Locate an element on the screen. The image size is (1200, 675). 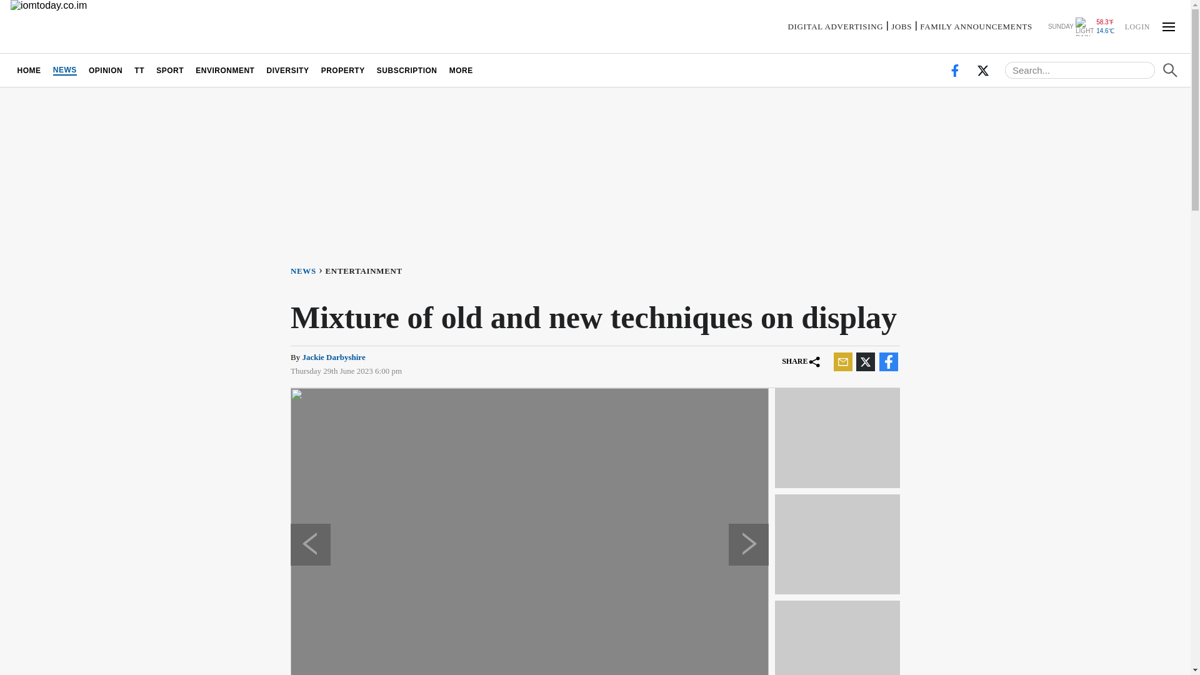
FAMILY ANNOUNCEMENTS is located at coordinates (976, 26).